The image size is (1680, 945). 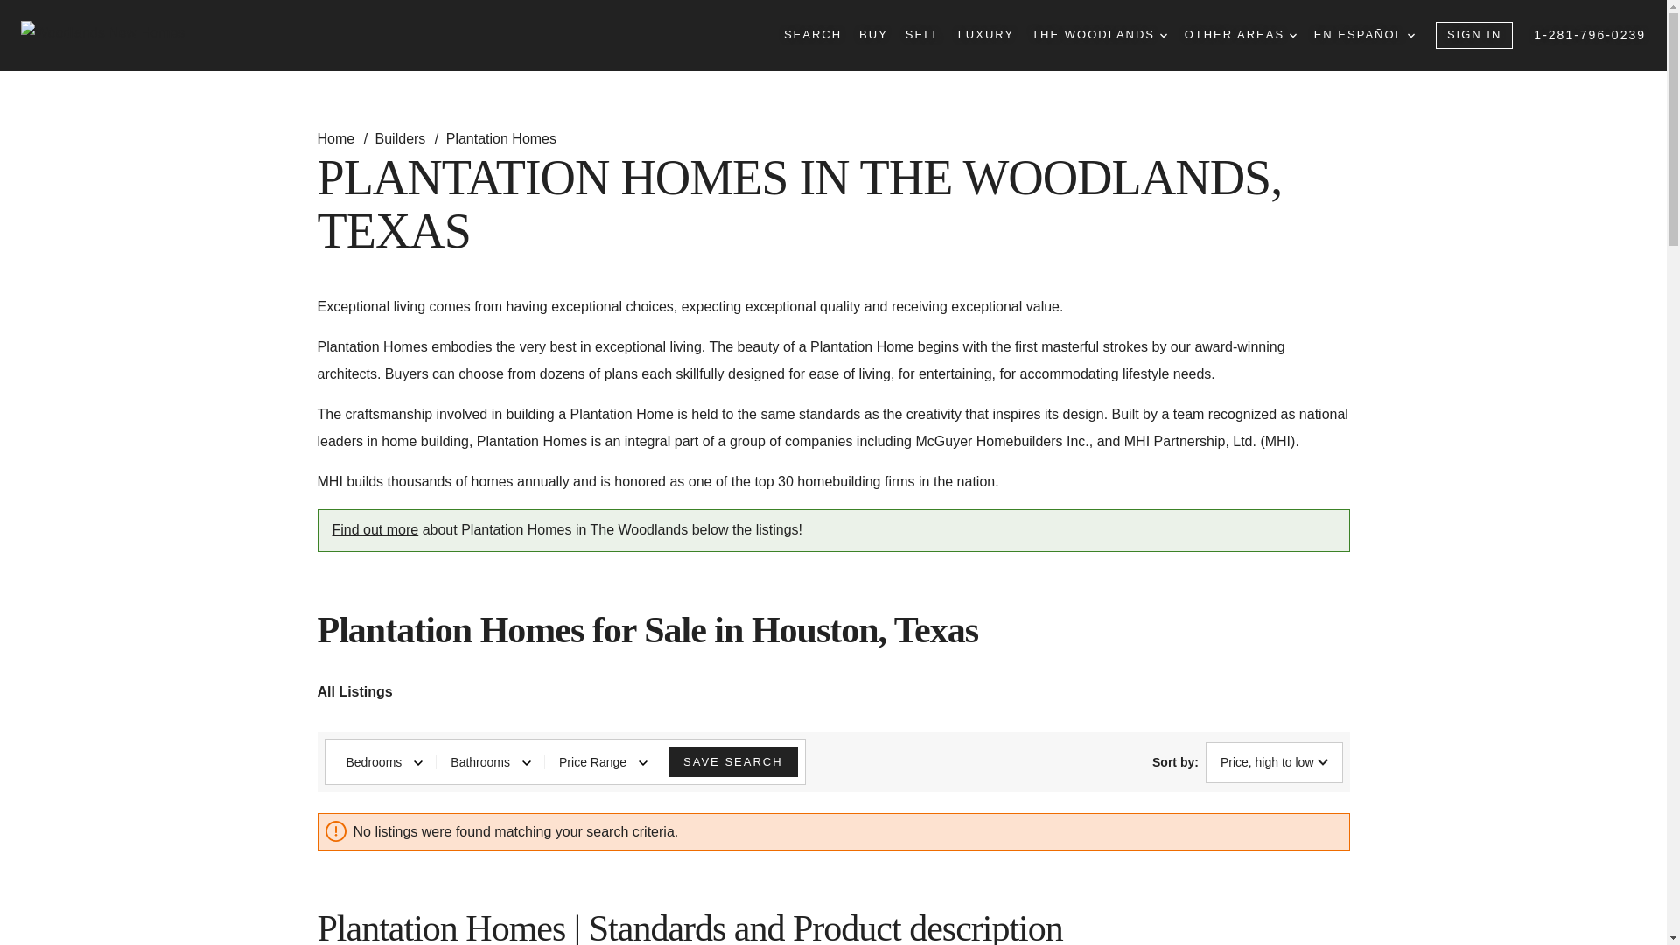 I want to click on LUXURY, so click(x=985, y=35).